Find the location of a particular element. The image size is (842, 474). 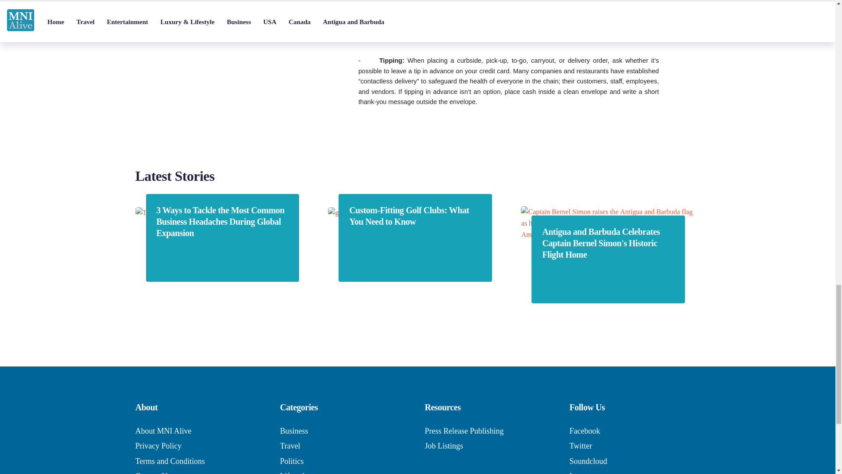

Facebook is located at coordinates (584, 431).